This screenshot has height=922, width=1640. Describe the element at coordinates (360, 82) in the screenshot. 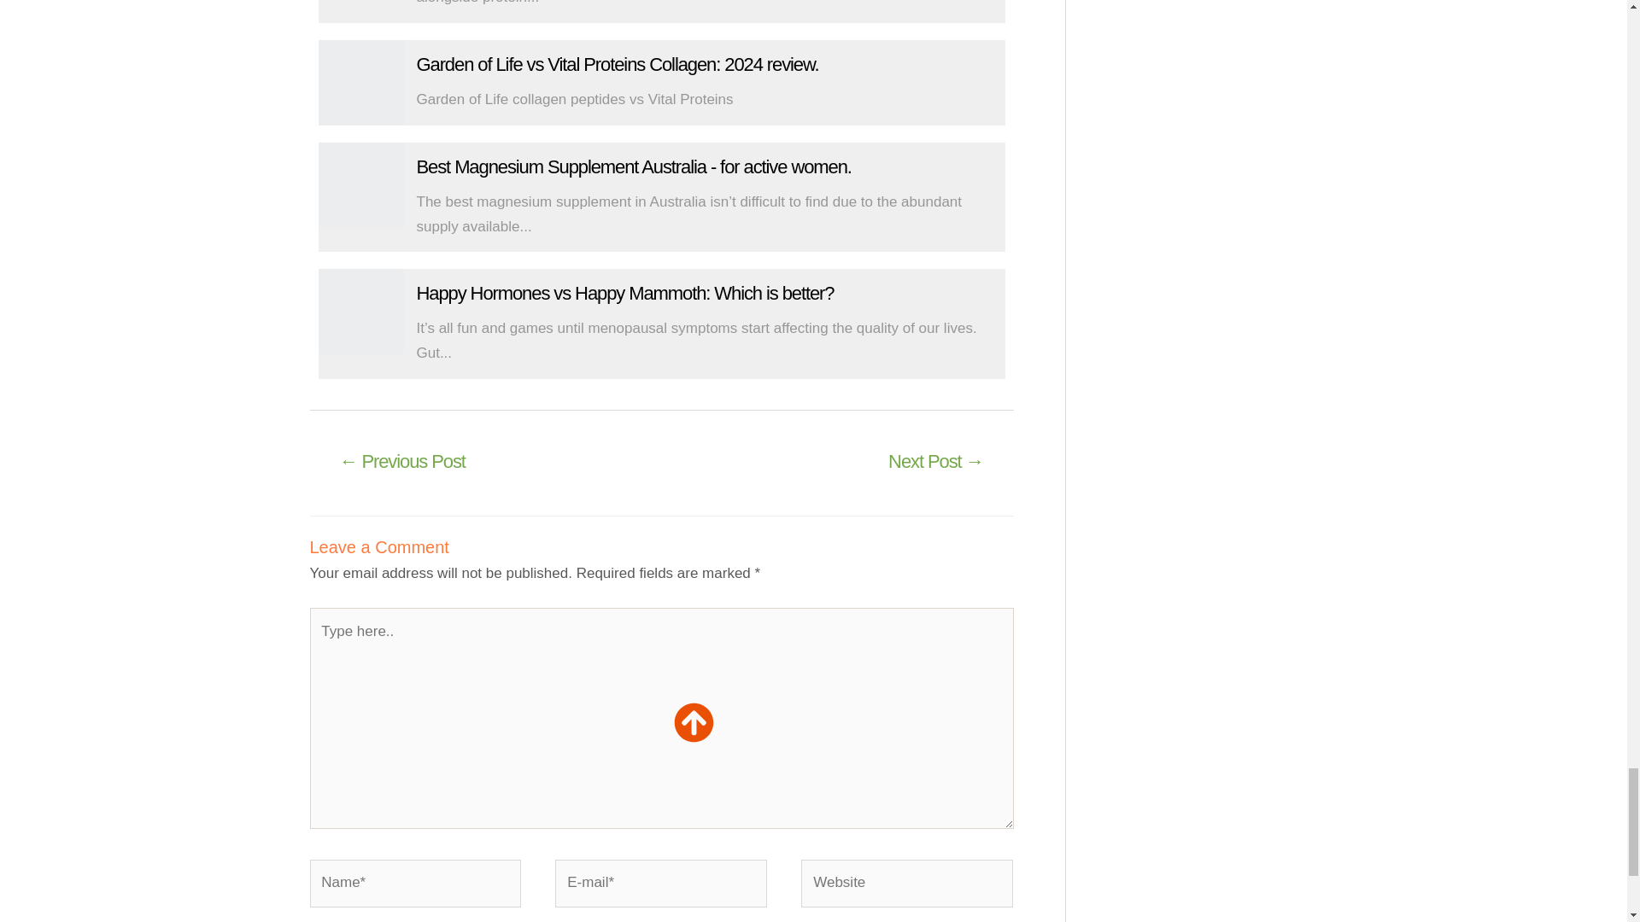

I see `Garden of Life vs Vital Proteins Collagen: 2024 review.` at that location.